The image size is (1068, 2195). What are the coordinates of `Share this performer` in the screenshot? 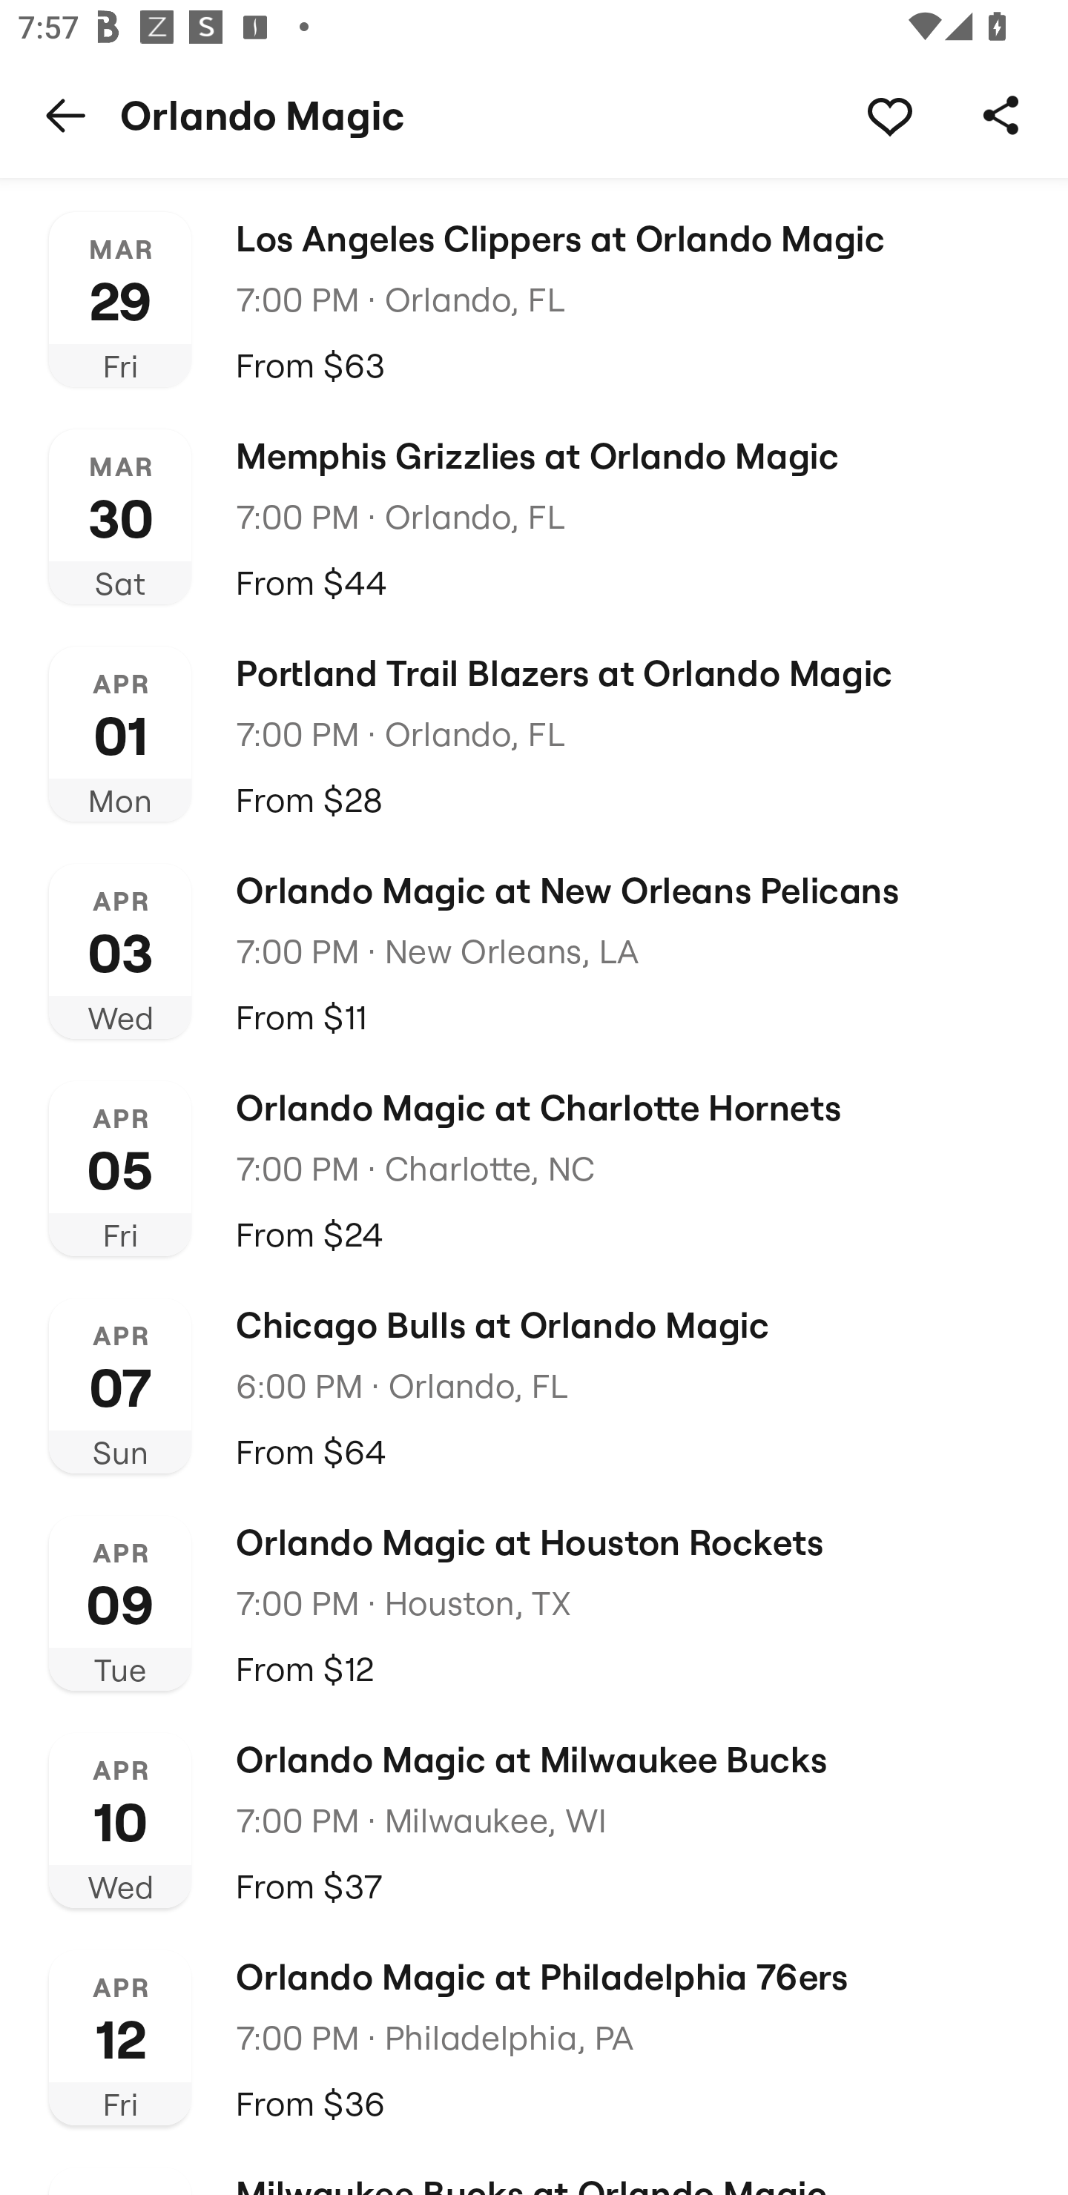 It's located at (1001, 114).